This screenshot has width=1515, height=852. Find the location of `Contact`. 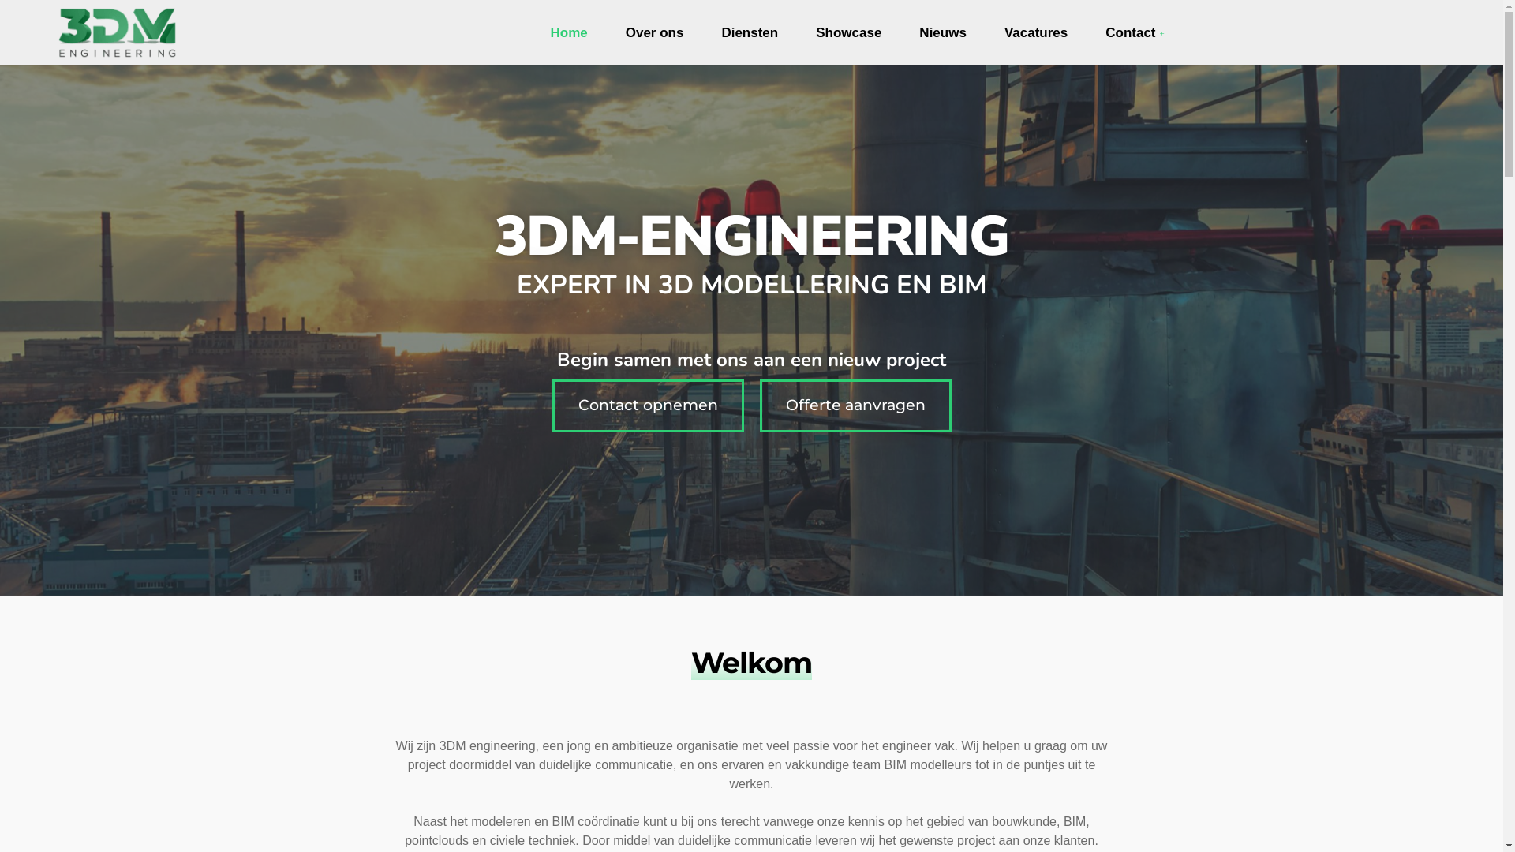

Contact is located at coordinates (1137, 33).